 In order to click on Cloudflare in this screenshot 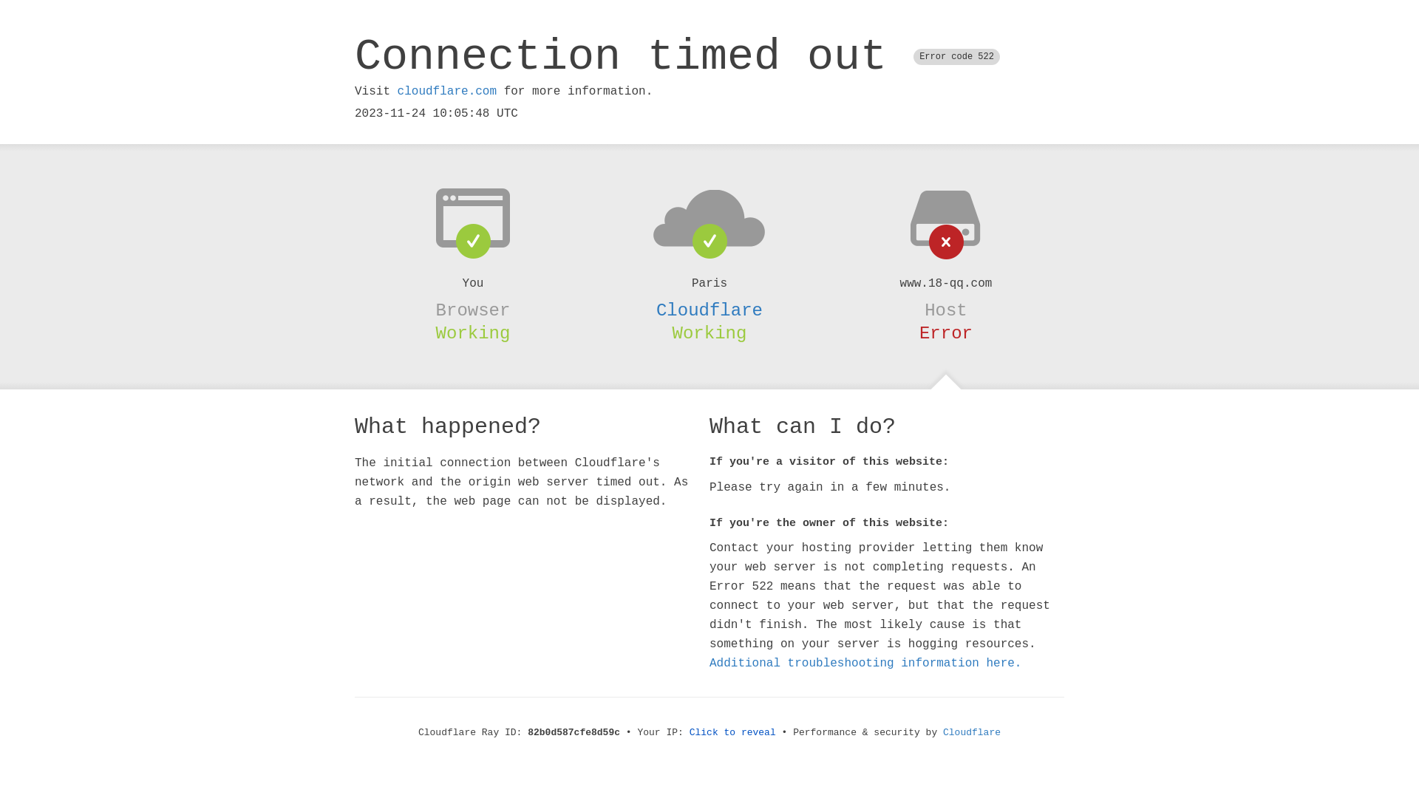, I will do `click(972, 733)`.